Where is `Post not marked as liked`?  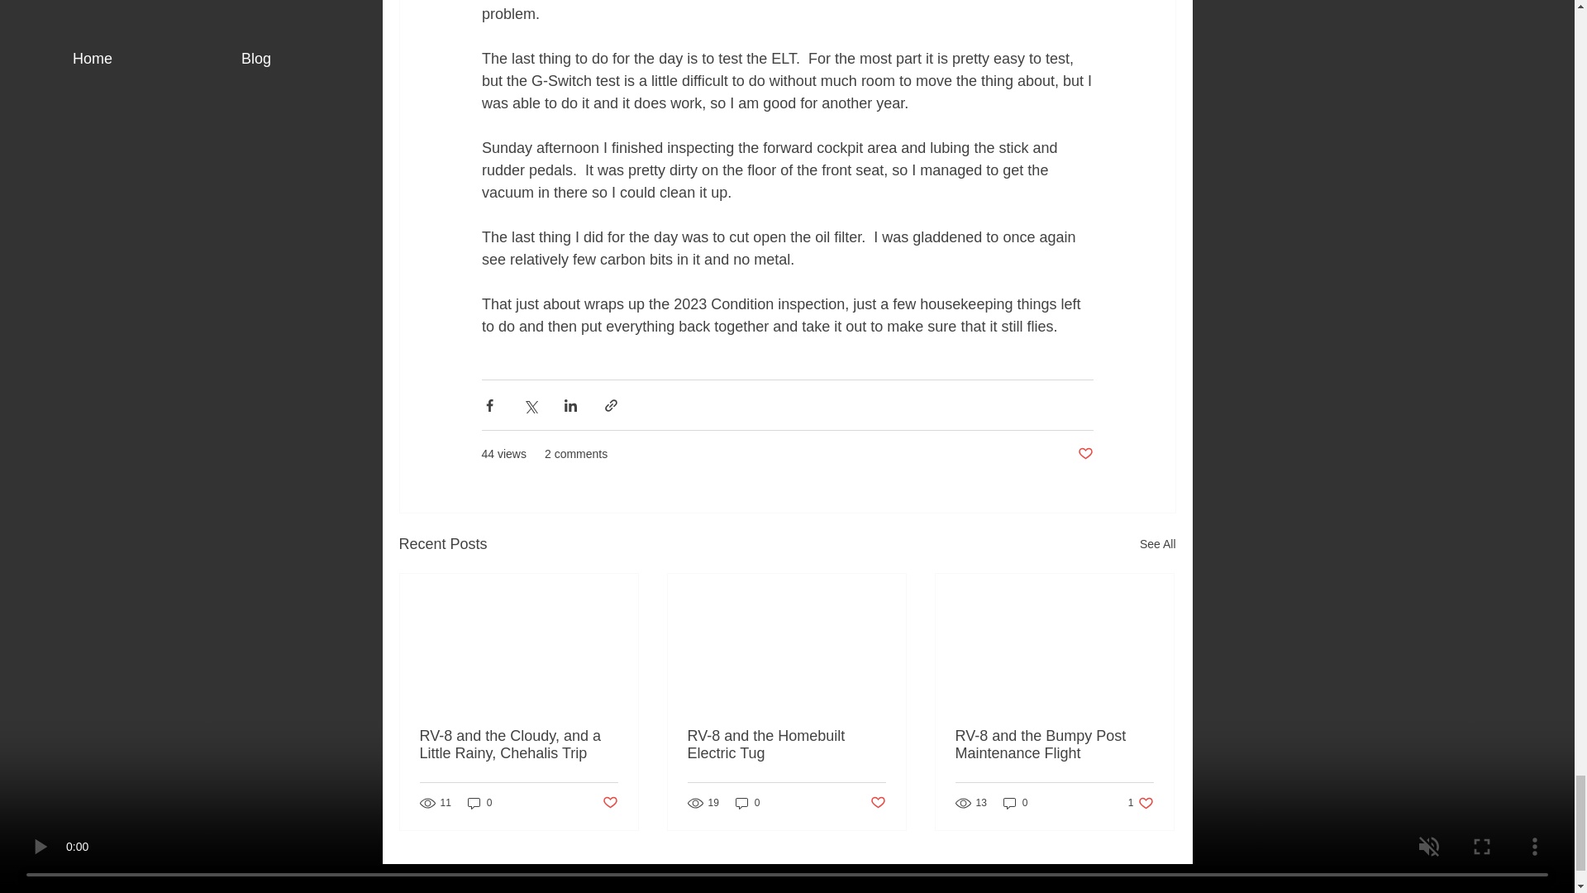
Post not marked as liked is located at coordinates (1157, 544).